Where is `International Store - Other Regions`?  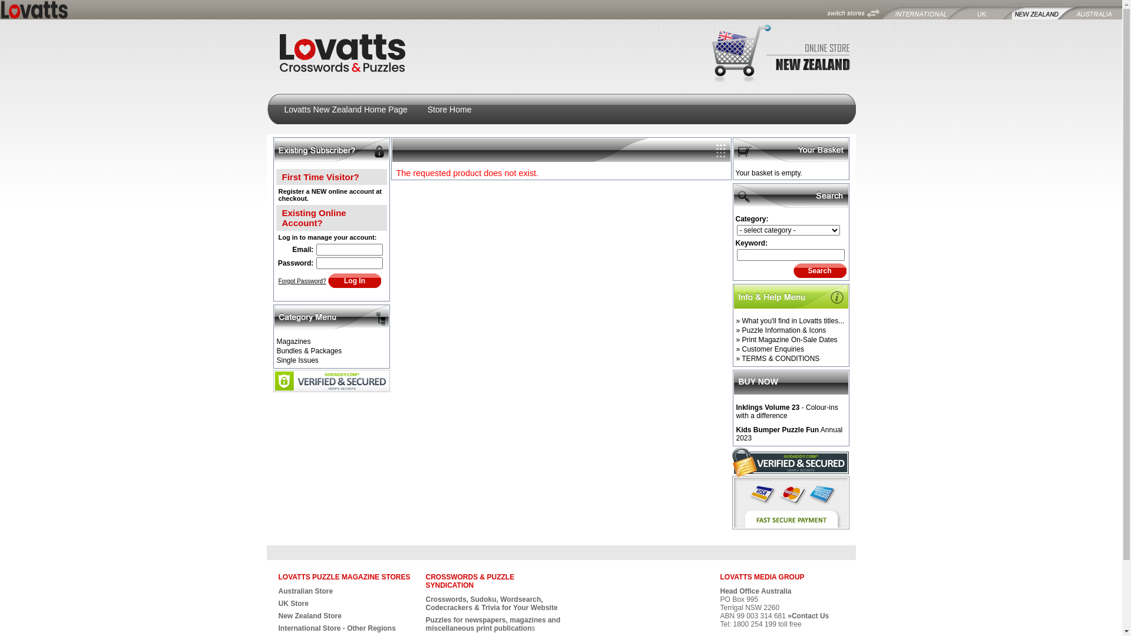
International Store - Other Regions is located at coordinates (337, 628).